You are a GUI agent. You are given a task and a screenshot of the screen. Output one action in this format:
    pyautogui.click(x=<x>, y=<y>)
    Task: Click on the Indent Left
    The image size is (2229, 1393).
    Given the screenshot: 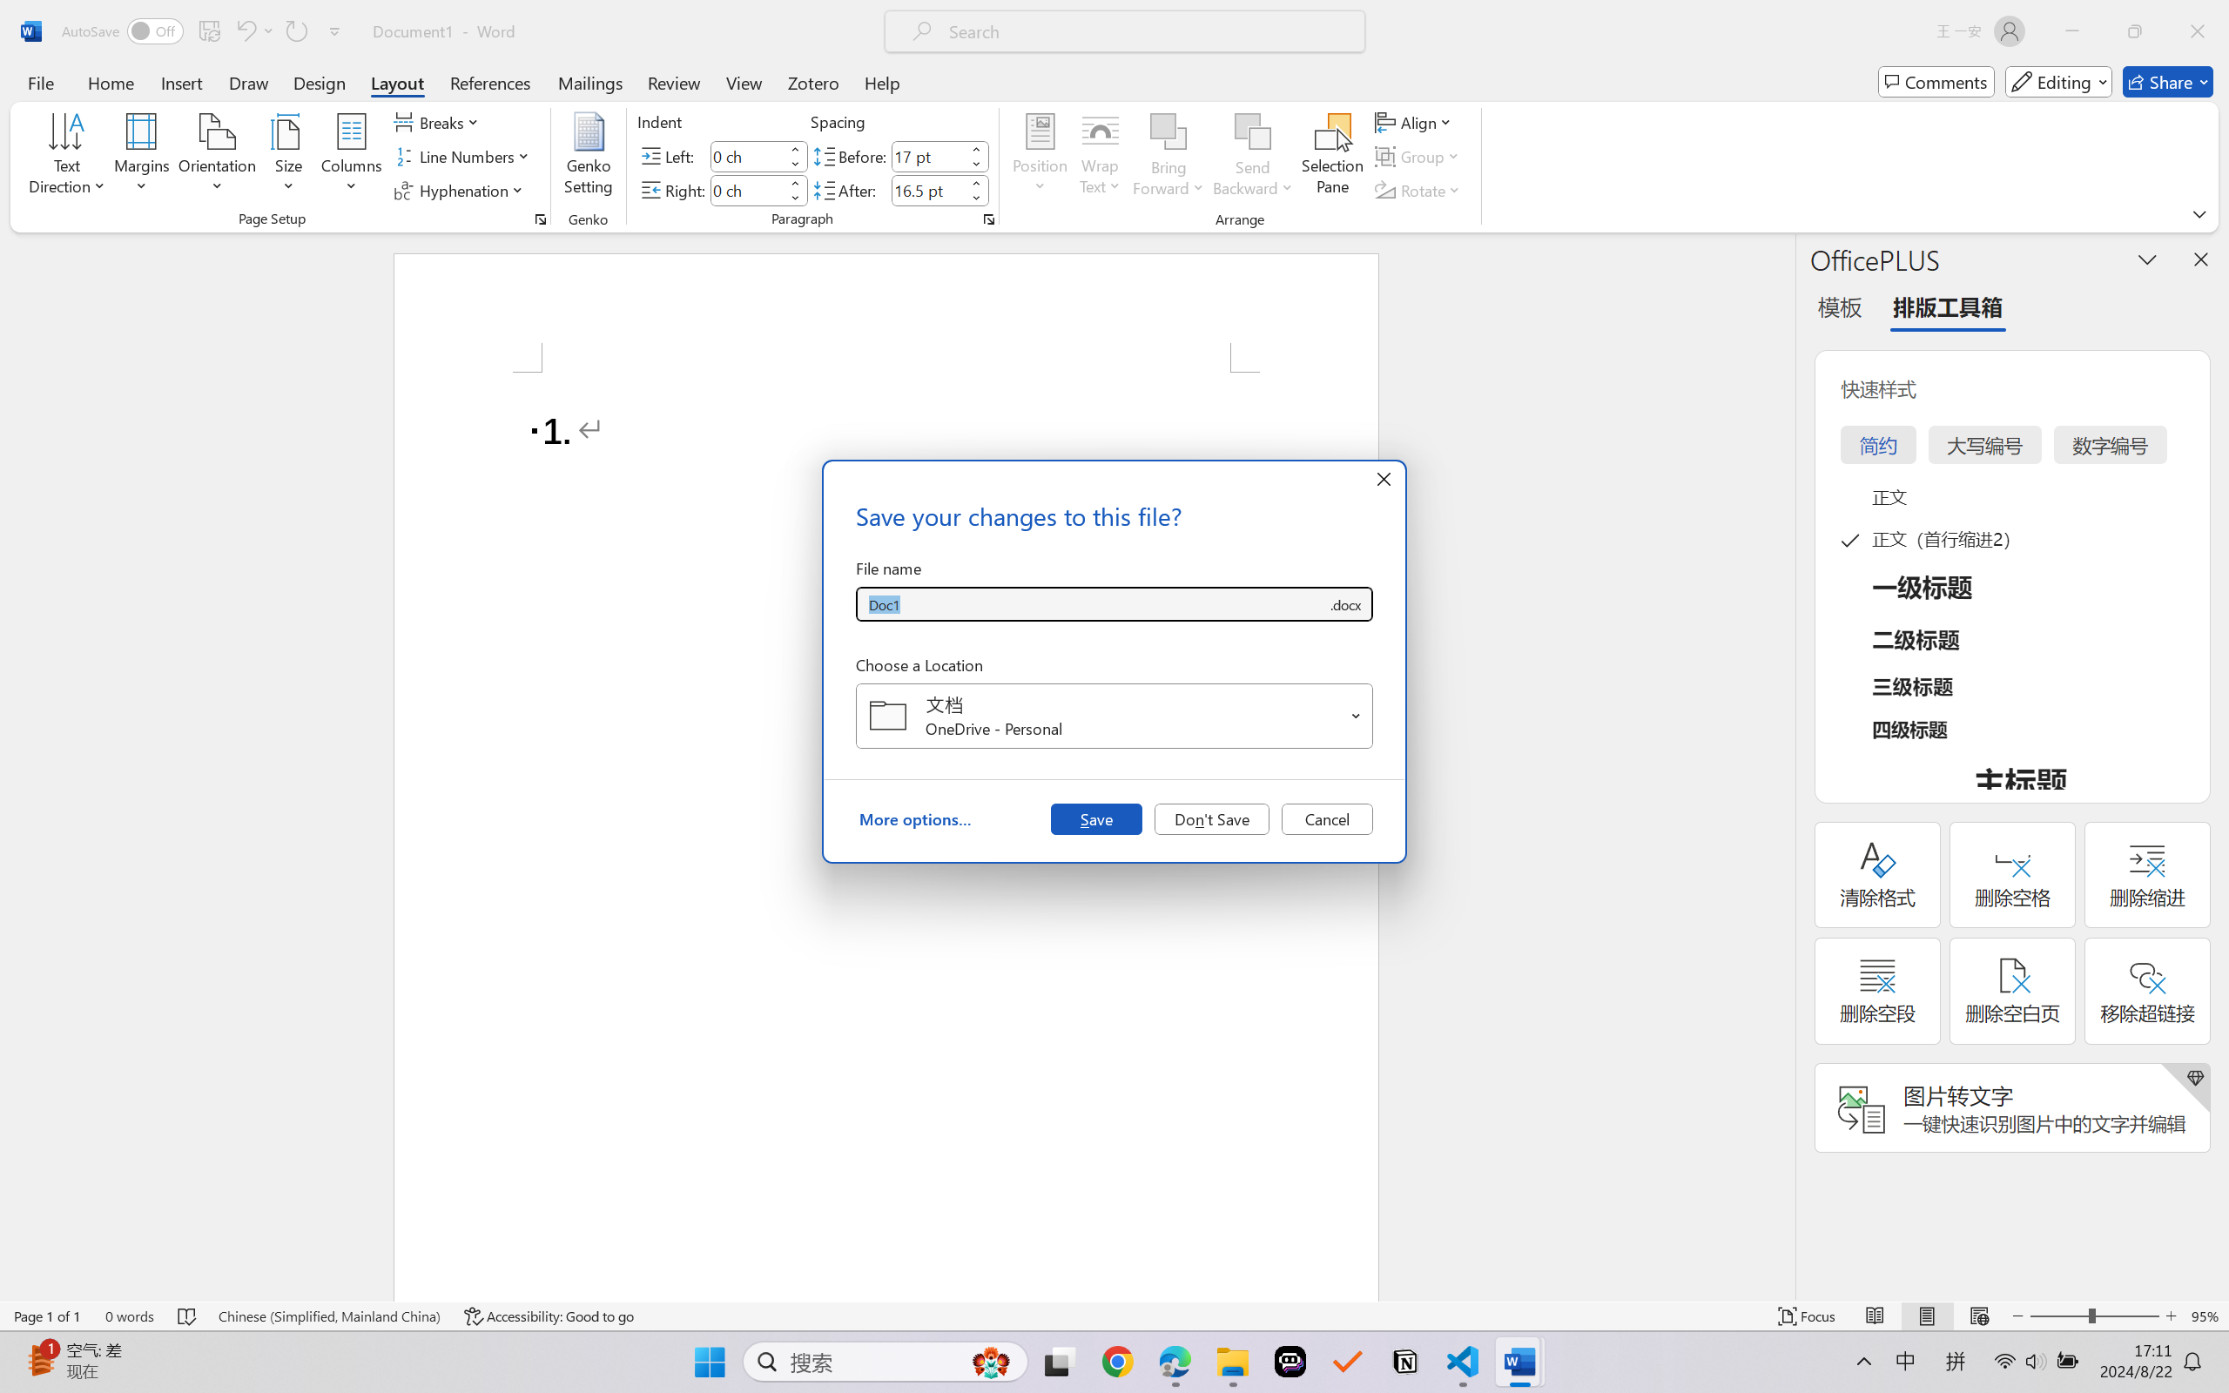 What is the action you would take?
    pyautogui.click(x=747, y=156)
    